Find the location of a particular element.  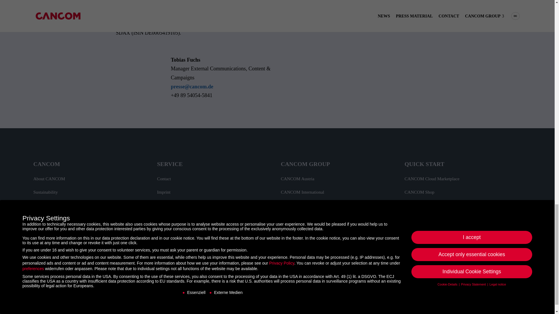

Imprint is located at coordinates (164, 192).